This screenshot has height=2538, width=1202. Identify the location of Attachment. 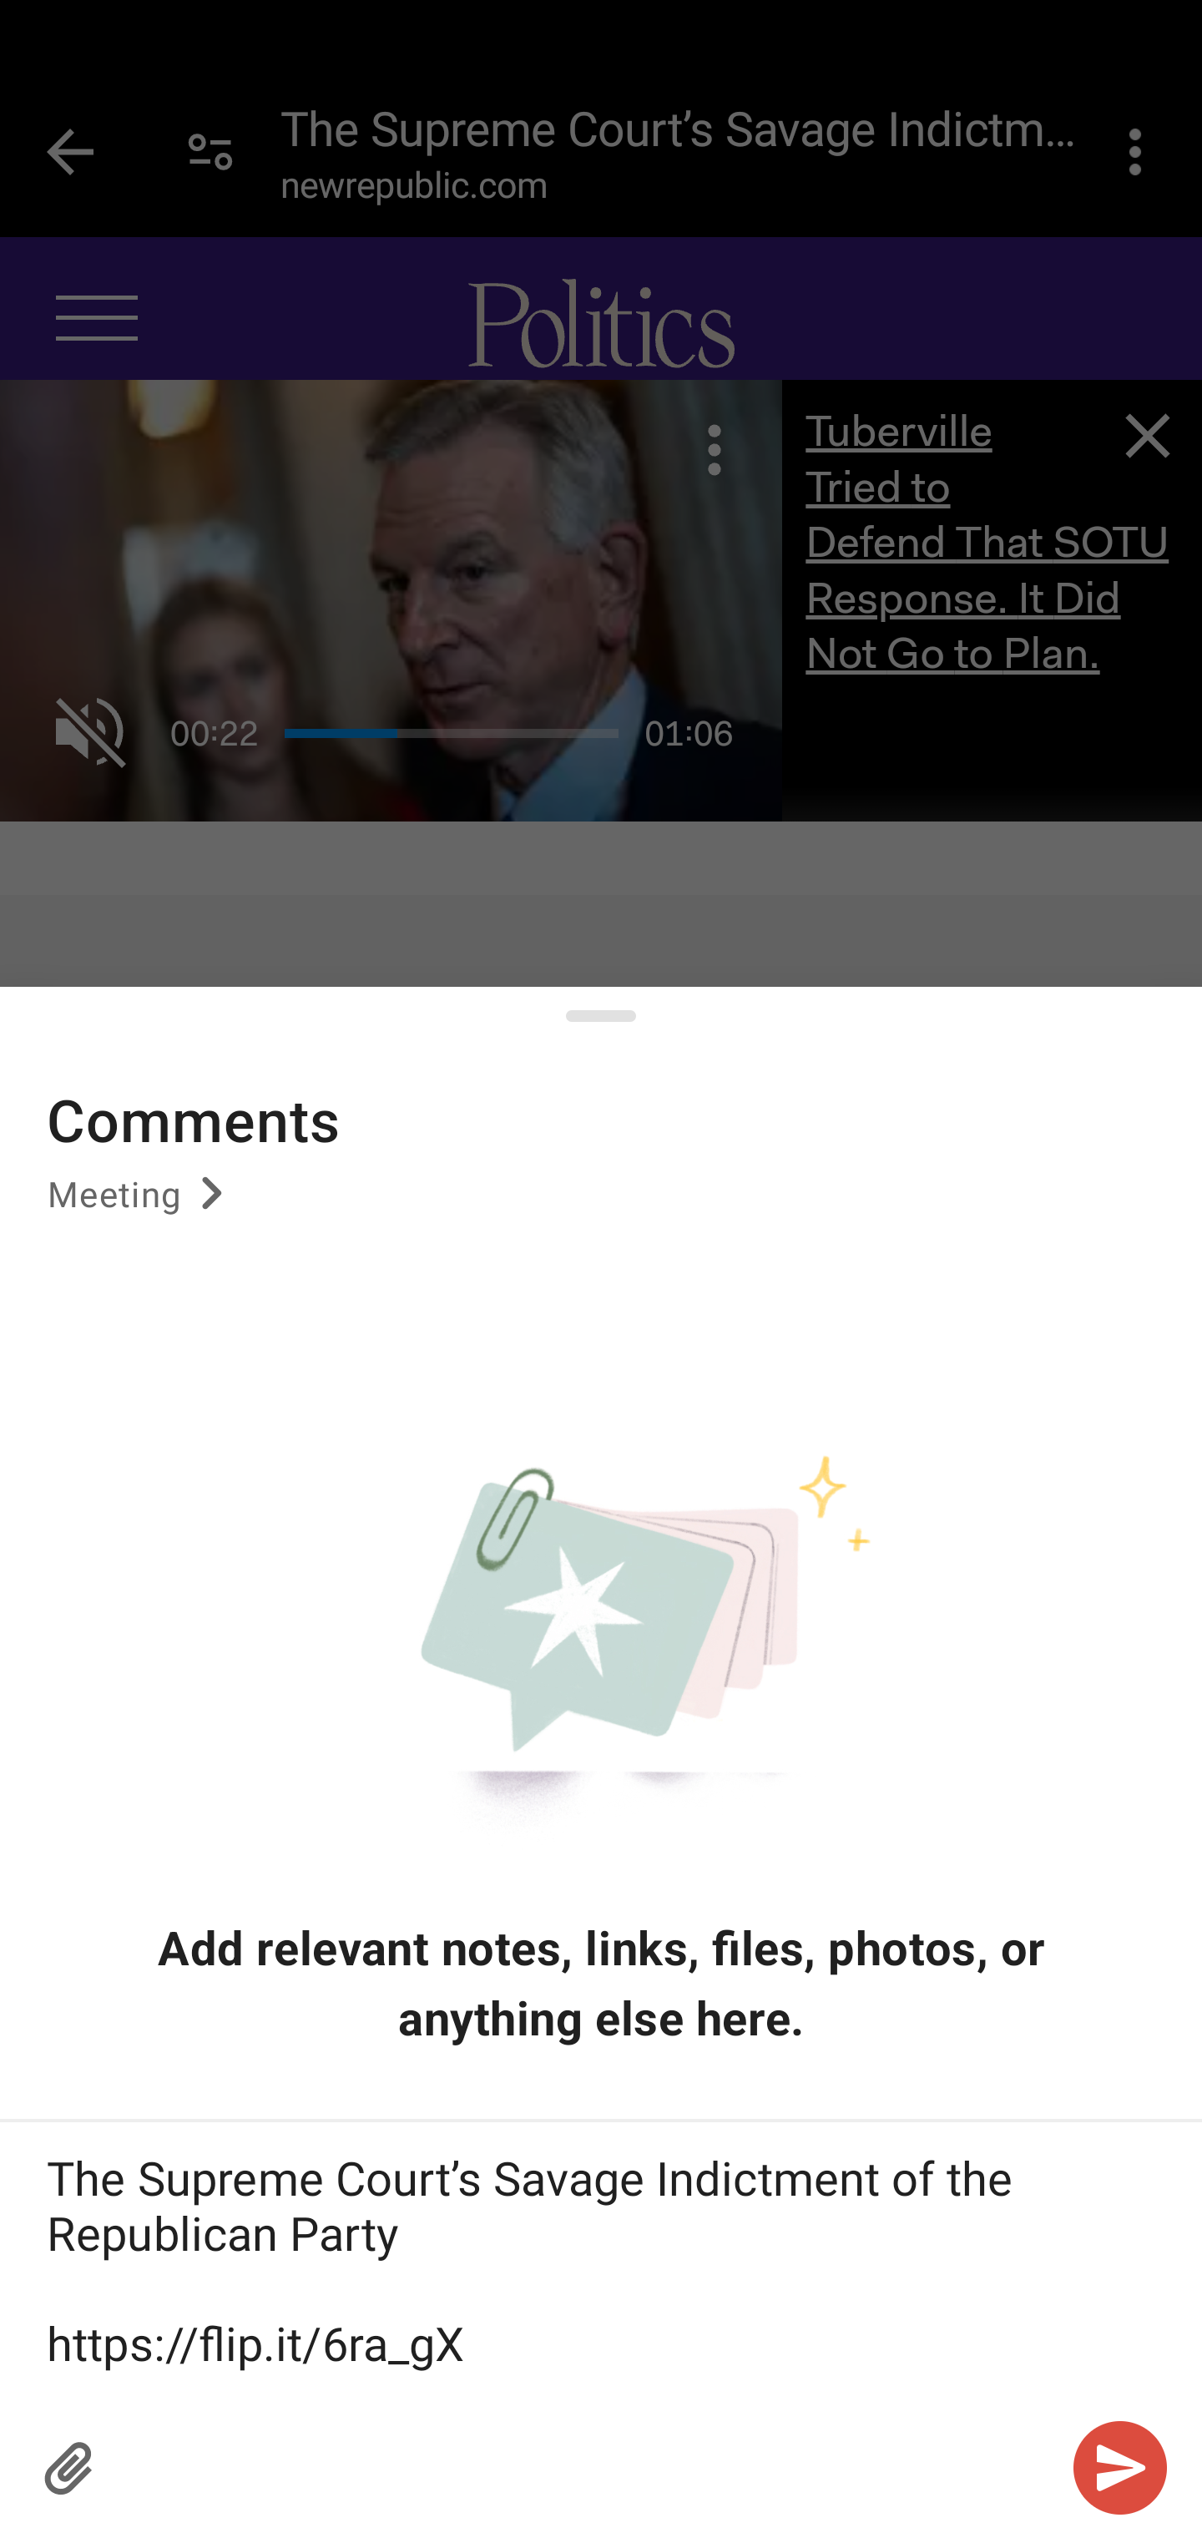
(70, 2468).